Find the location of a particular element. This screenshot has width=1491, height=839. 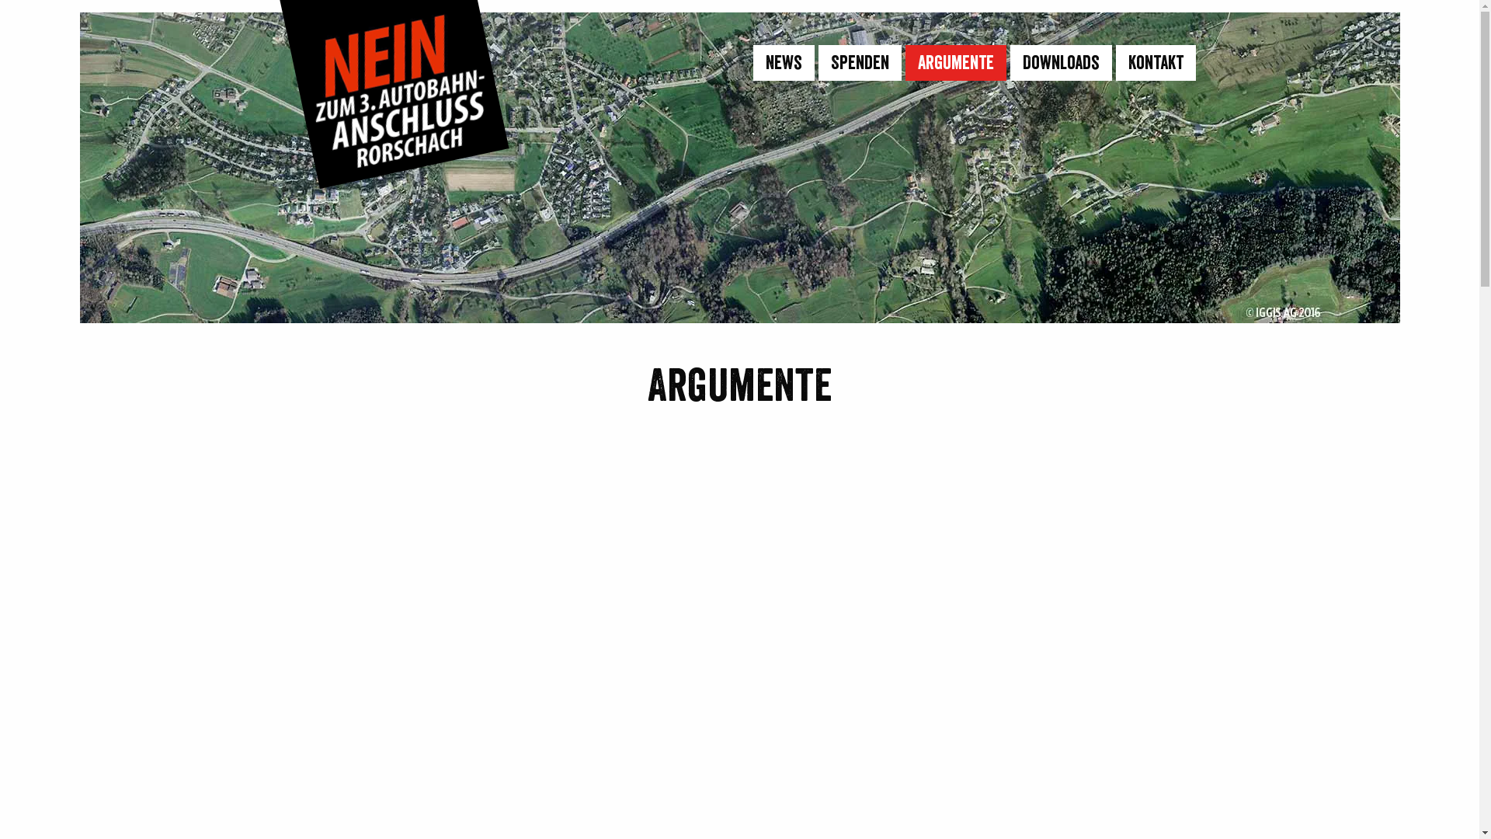

Spenden is located at coordinates (860, 63).